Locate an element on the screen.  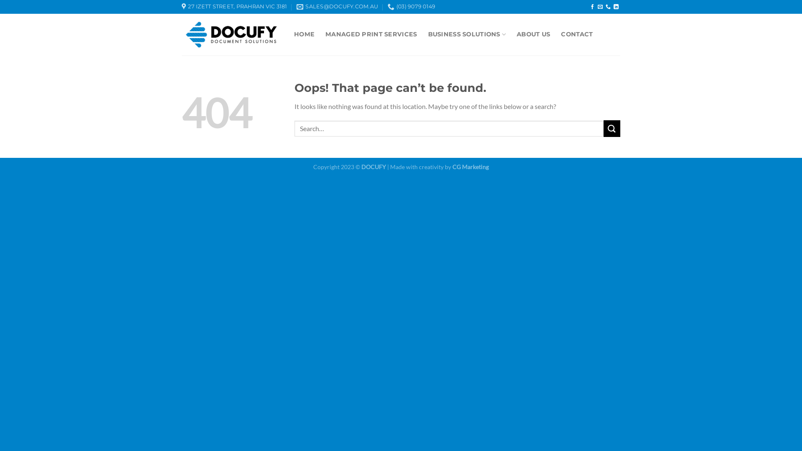
MANAGED PRINT SERVICES is located at coordinates (371, 34).